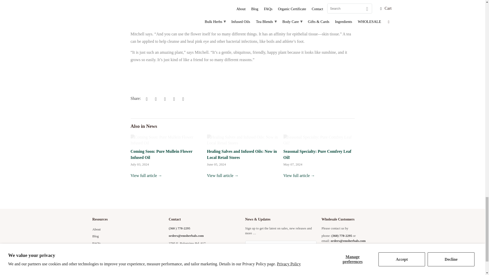 This screenshot has height=275, width=489. What do you see at coordinates (182, 99) in the screenshot?
I see `Email this to a friend` at bounding box center [182, 99].